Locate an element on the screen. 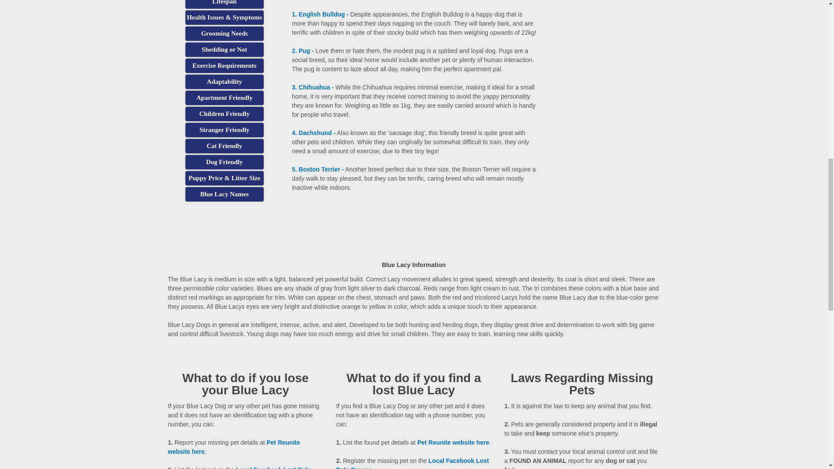  What is the lifespan of Blue Lacy Dogs? is located at coordinates (224, 4).